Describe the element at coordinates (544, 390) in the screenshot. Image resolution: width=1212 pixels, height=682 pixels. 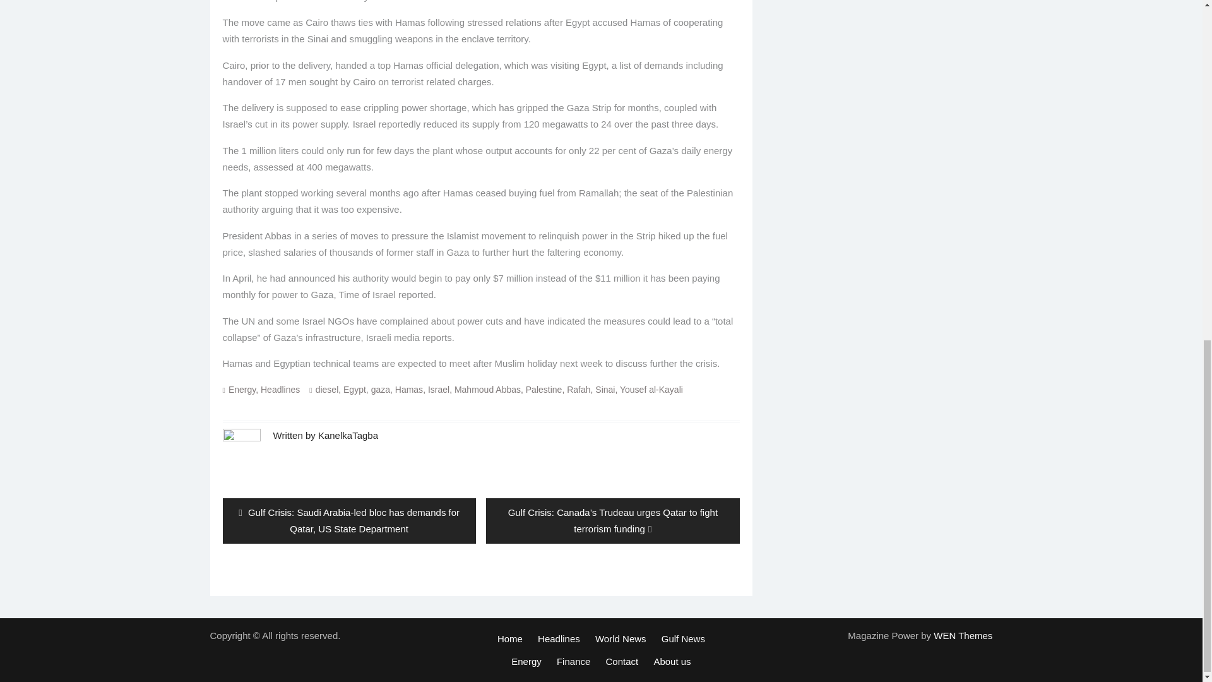
I see `Palestine` at that location.